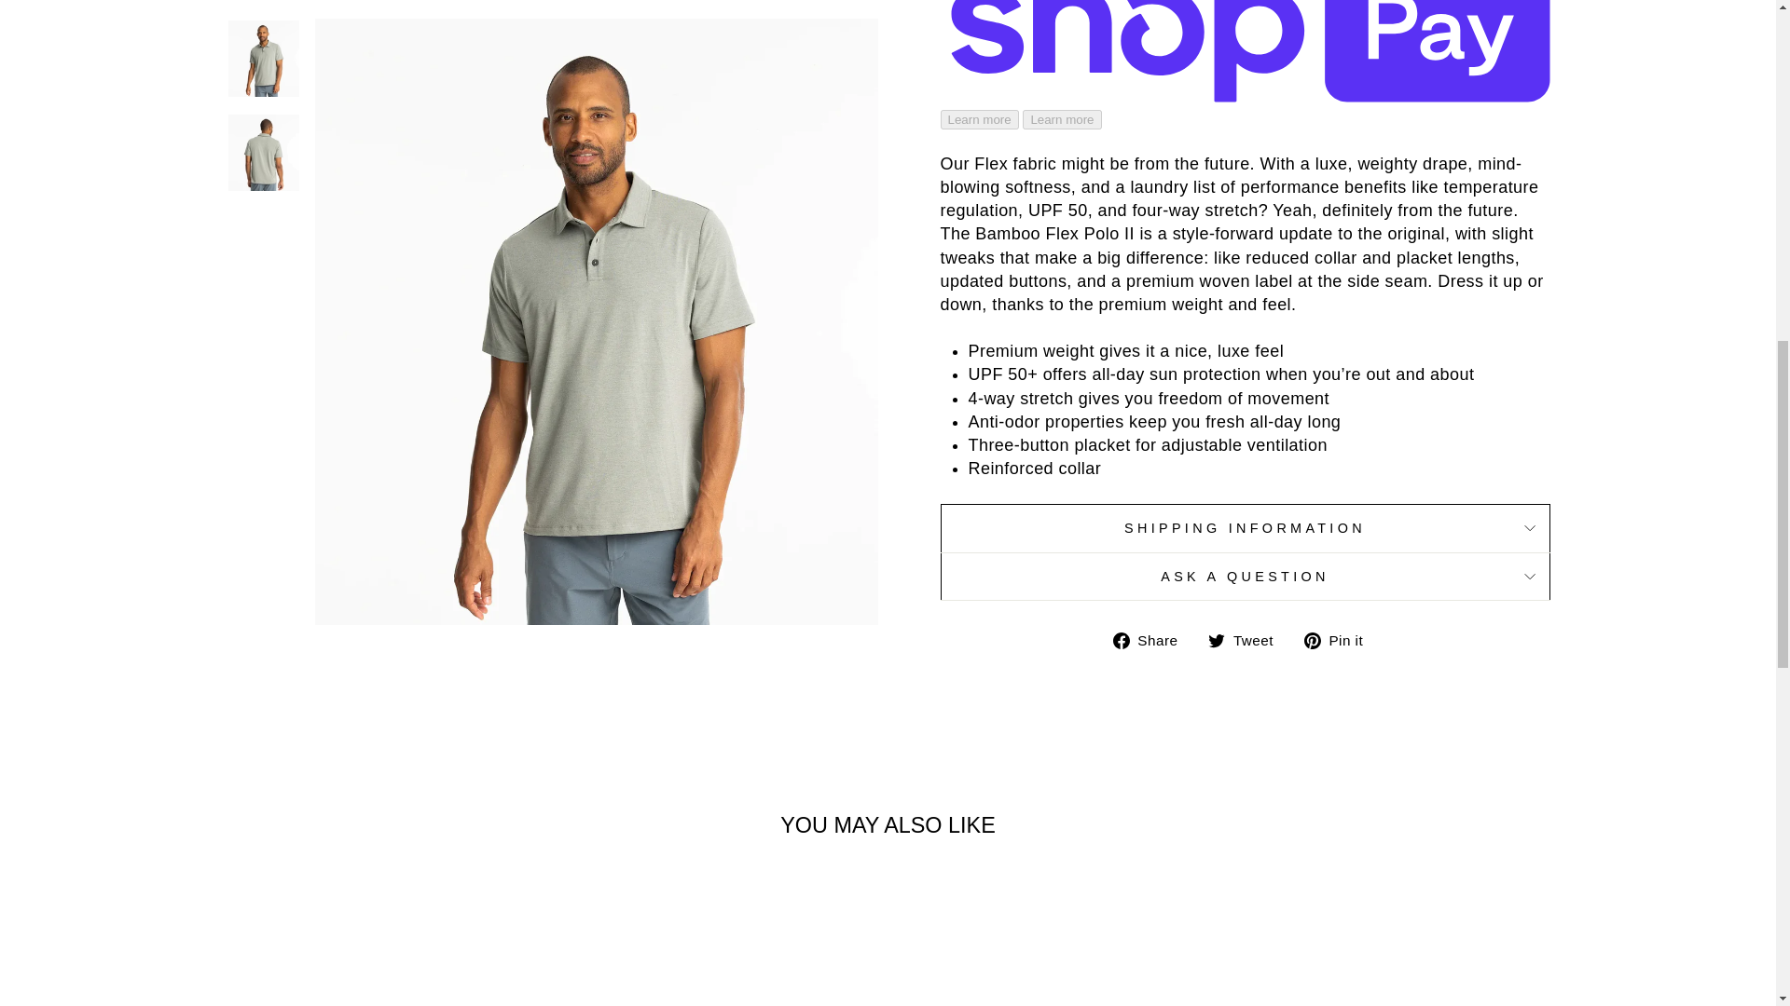 Image resolution: width=1790 pixels, height=1006 pixels. Describe the element at coordinates (1216, 641) in the screenshot. I see `twitter` at that location.